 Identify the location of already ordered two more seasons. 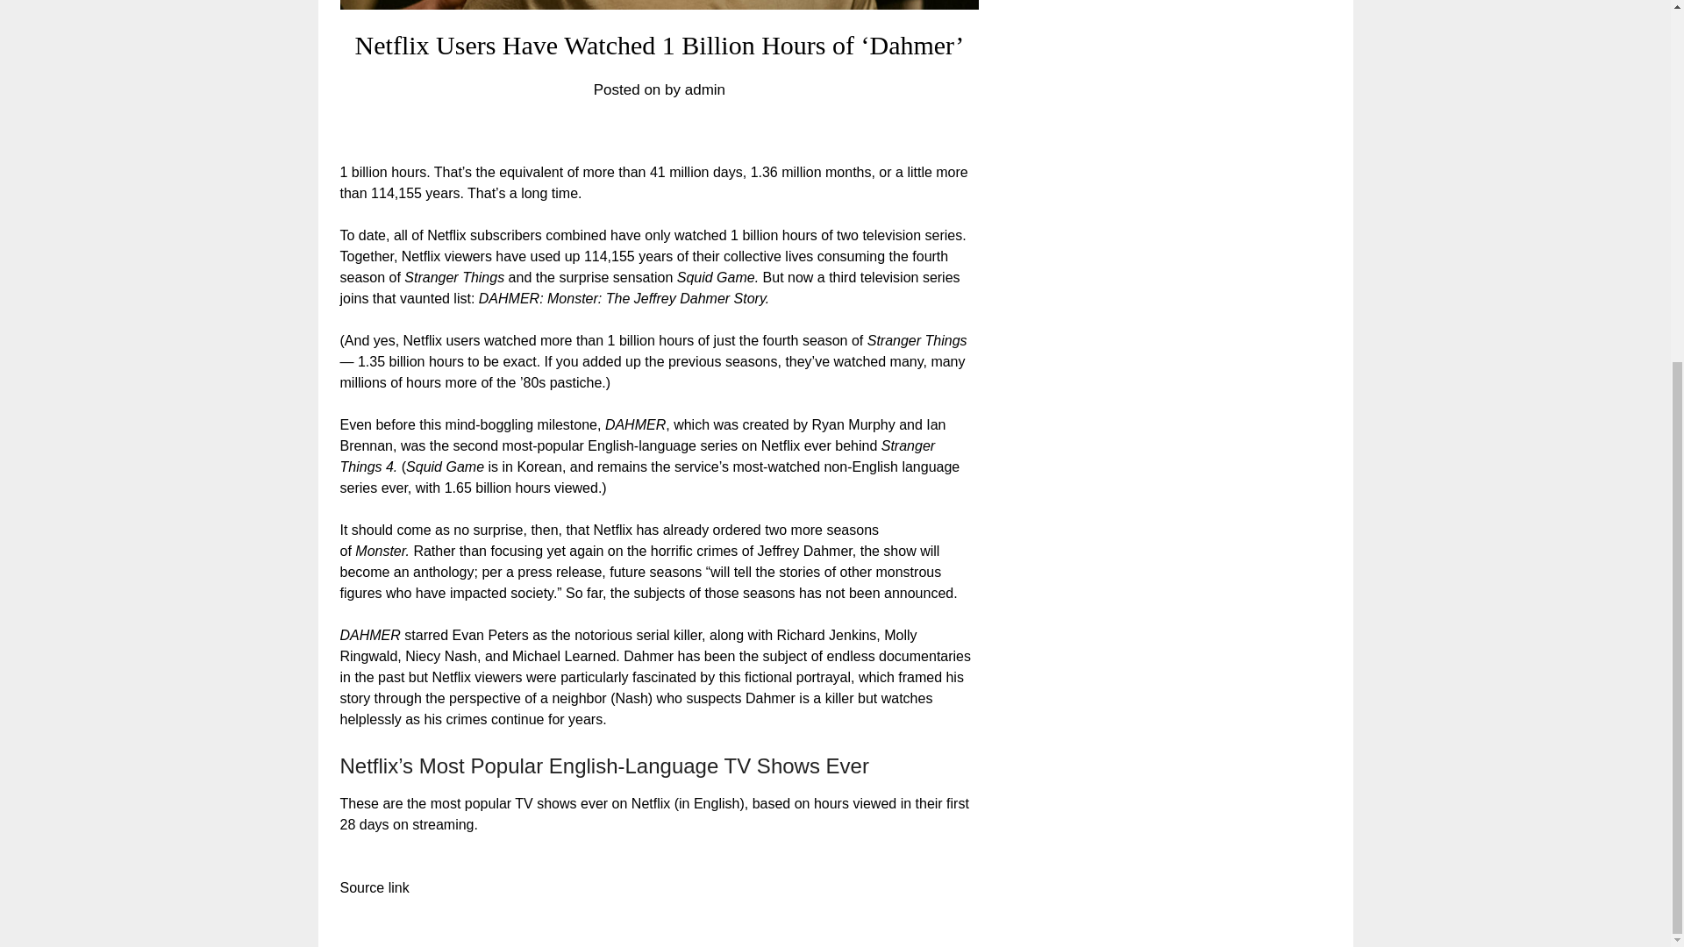
(771, 530).